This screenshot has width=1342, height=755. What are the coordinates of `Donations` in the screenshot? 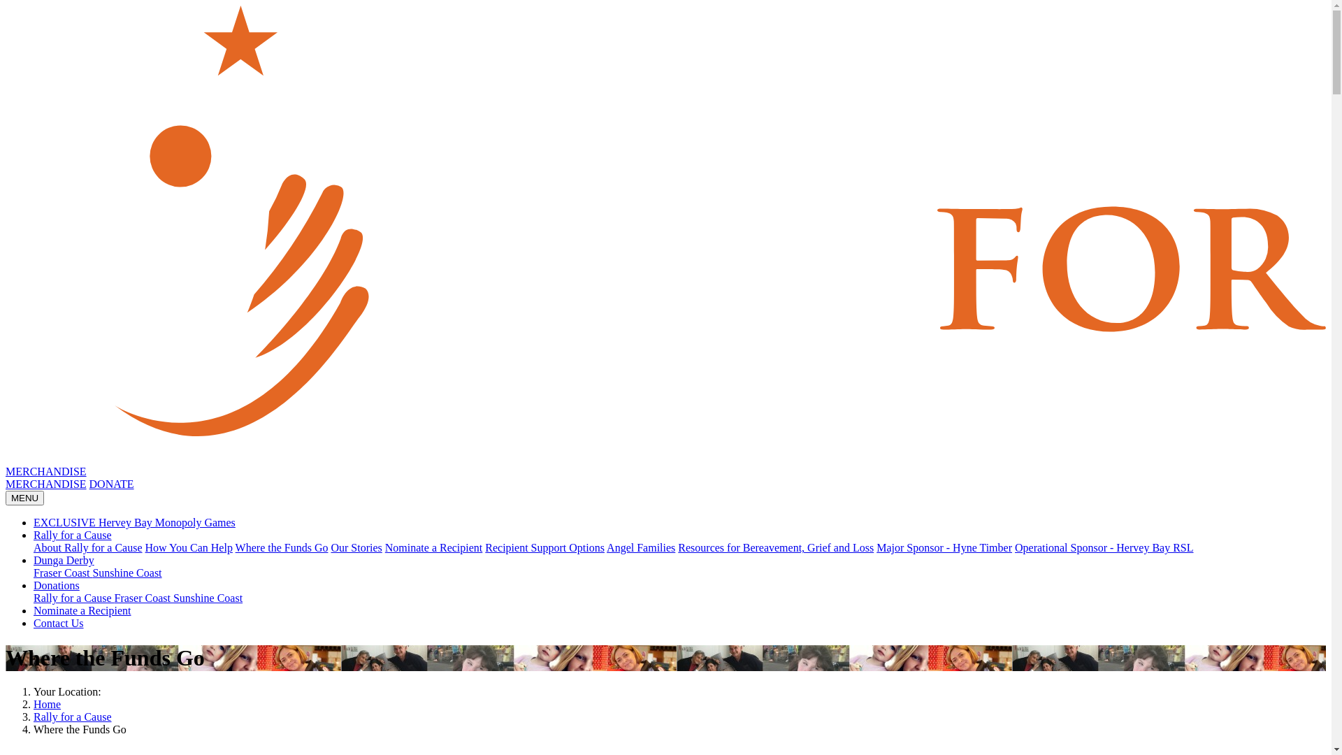 It's located at (57, 586).